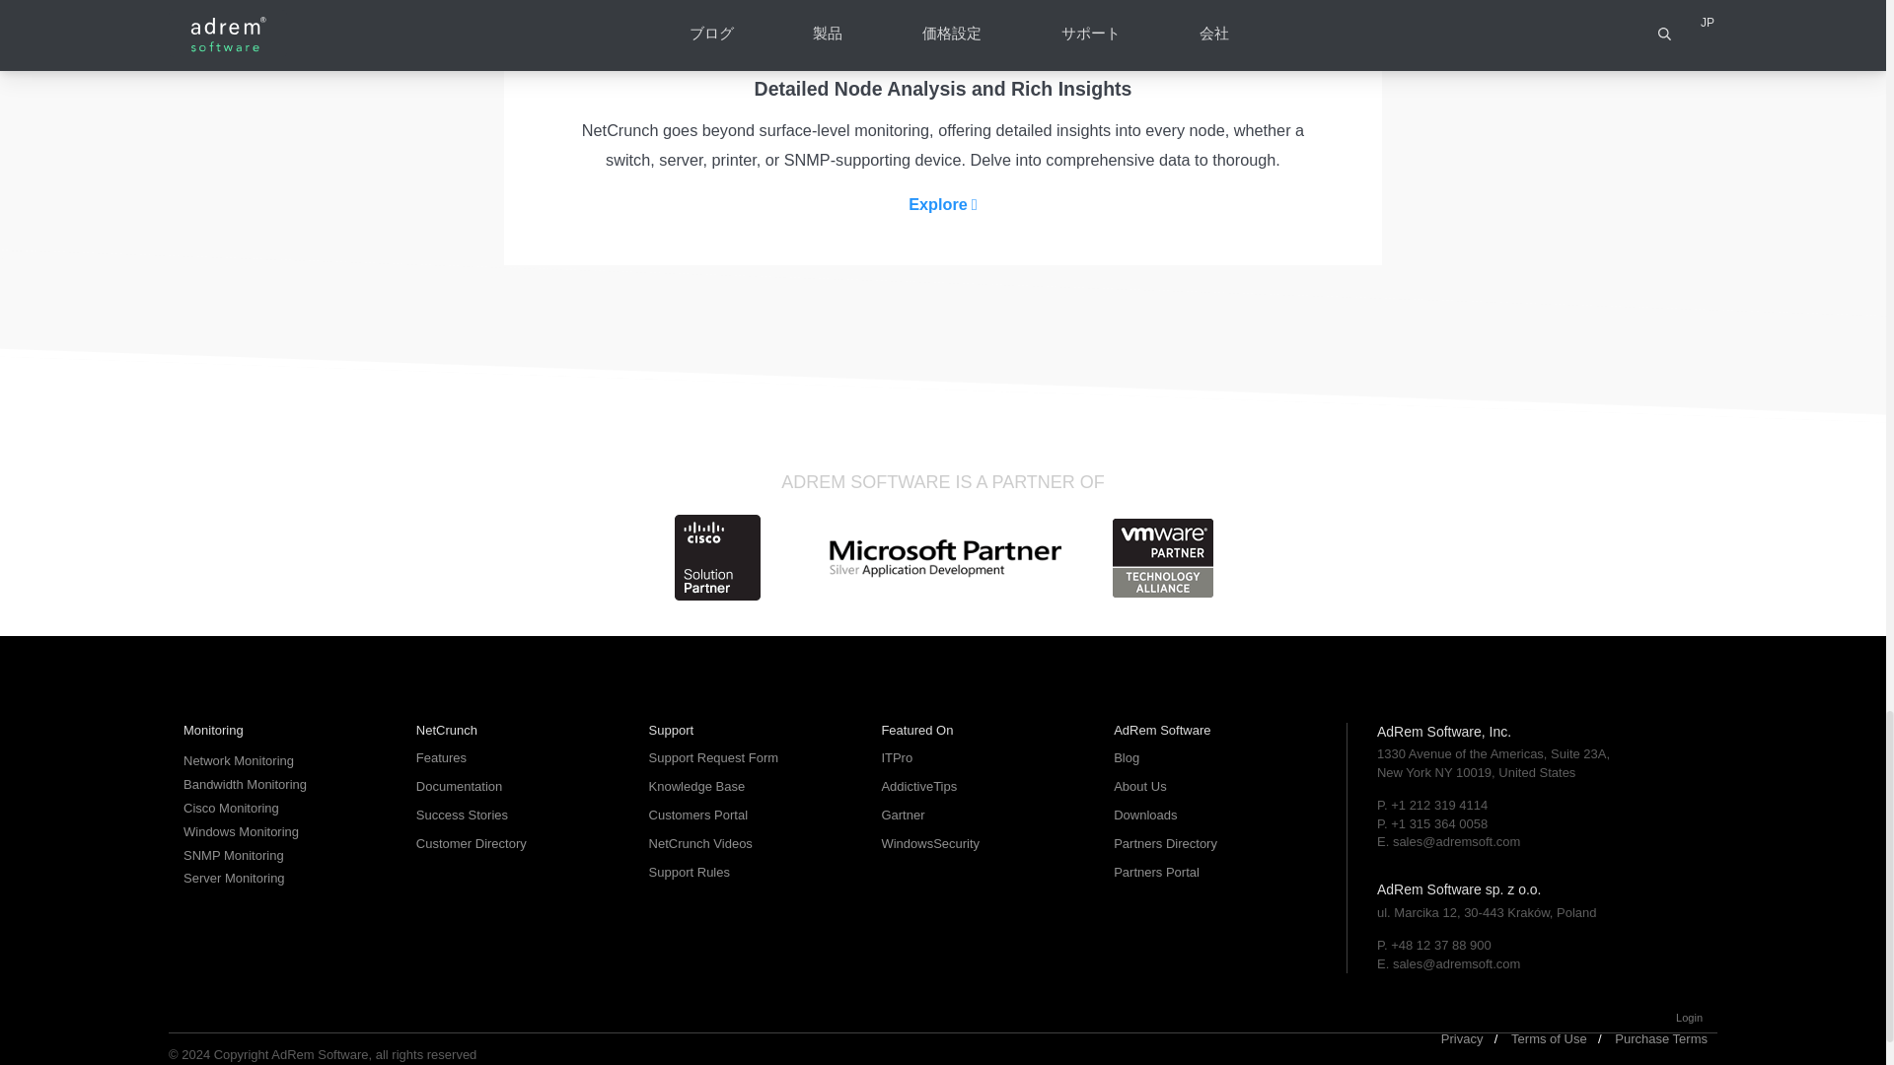  Describe the element at coordinates (751, 757) in the screenshot. I see `Support Request Form` at that location.